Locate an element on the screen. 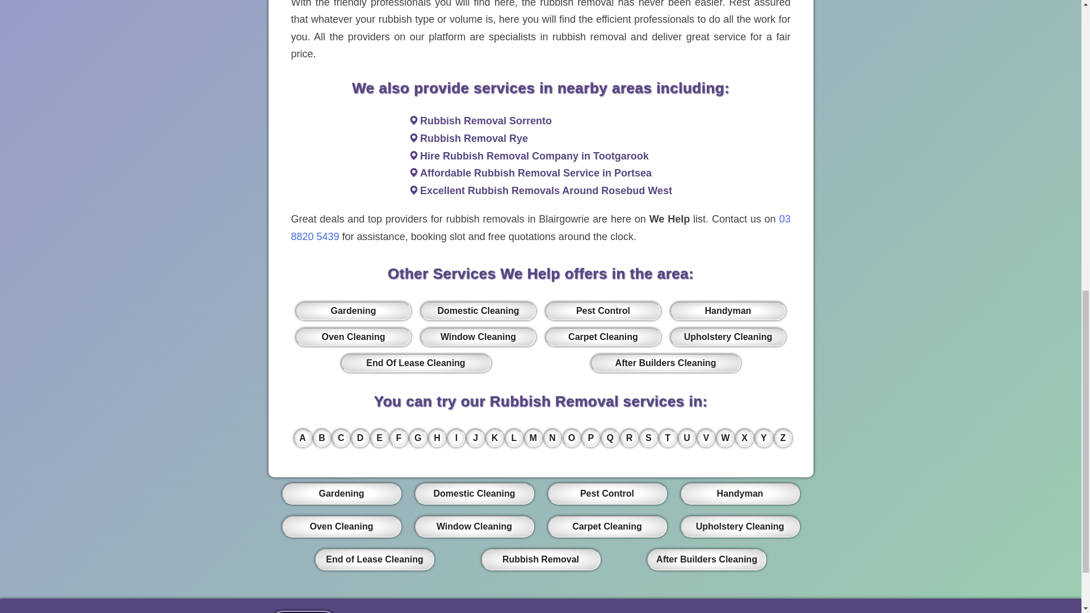  Rubbish Removal Sorrento is located at coordinates (485, 120).